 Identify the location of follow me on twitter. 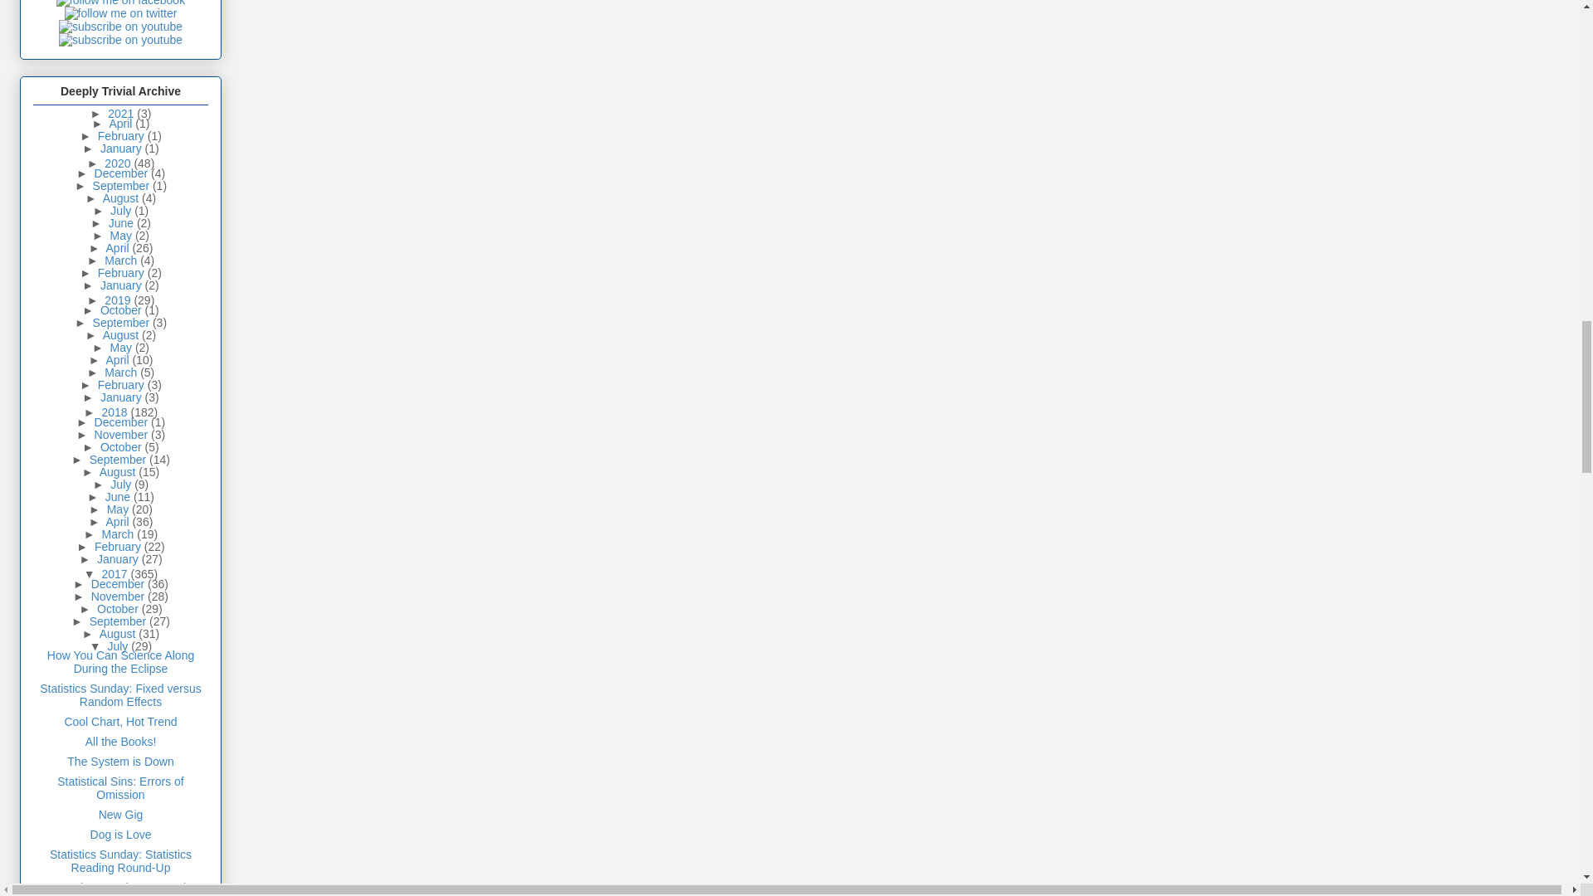
(121, 12).